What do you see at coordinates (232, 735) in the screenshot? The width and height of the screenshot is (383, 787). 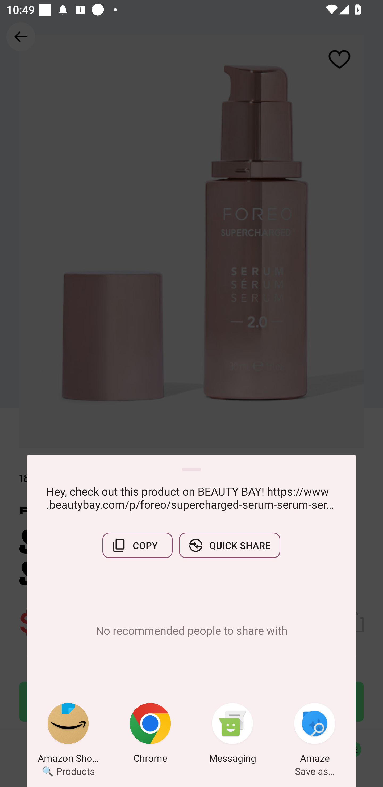 I see `Messaging` at bounding box center [232, 735].